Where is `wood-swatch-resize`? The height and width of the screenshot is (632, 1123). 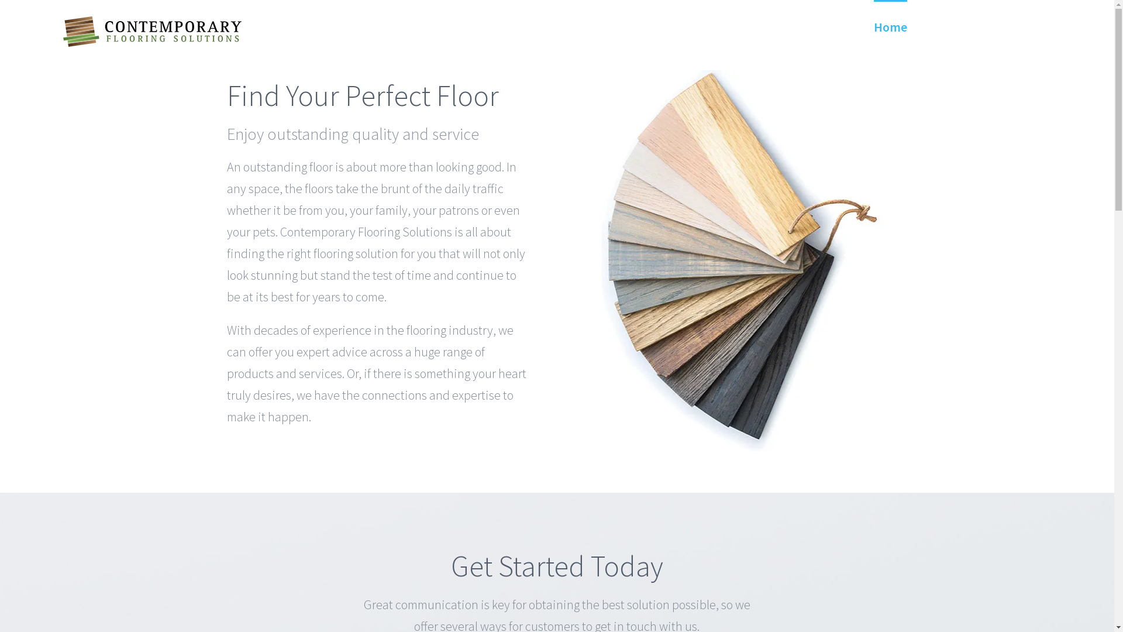 wood-swatch-resize is located at coordinates (735, 261).